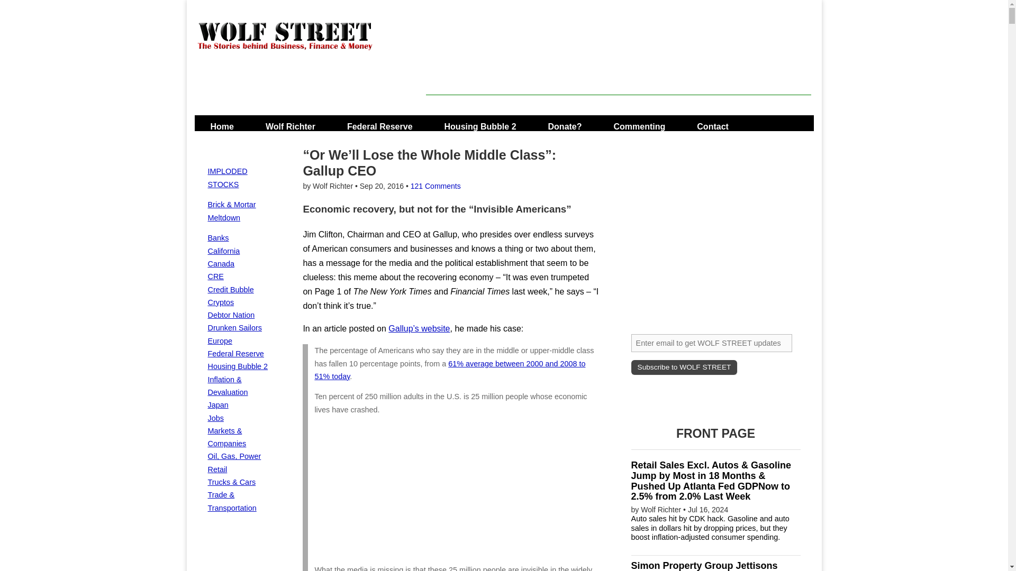 The height and width of the screenshot is (571, 1016). Describe the element at coordinates (230, 290) in the screenshot. I see `Credit Bubble` at that location.